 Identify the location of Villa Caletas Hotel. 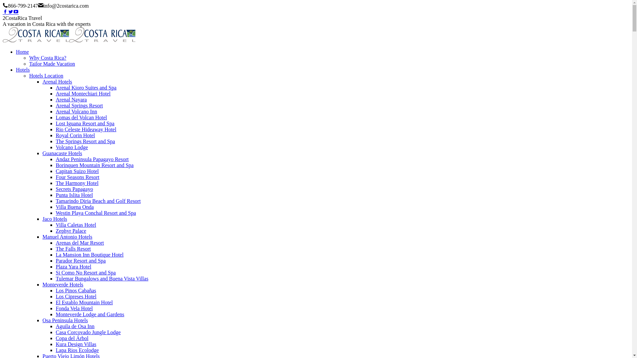
(76, 225).